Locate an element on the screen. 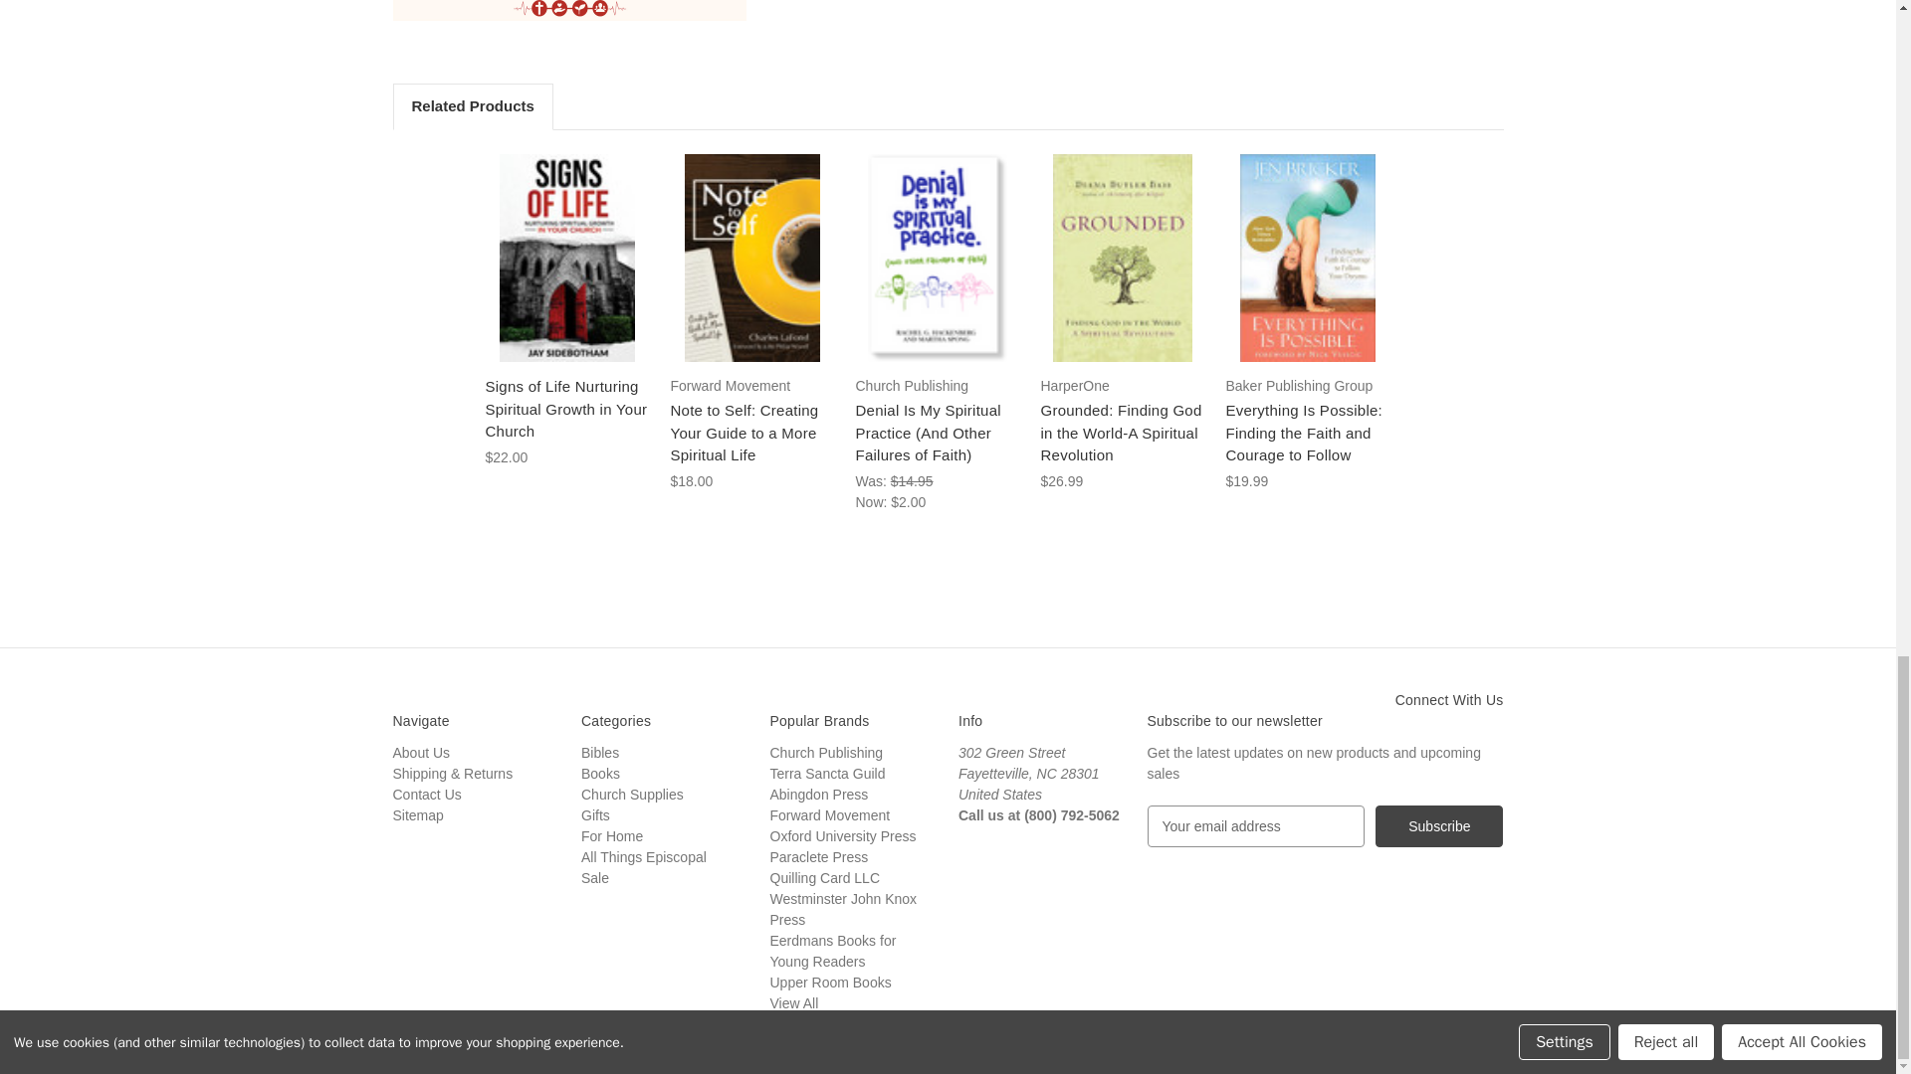 The height and width of the screenshot is (1074, 1911). vitalsignsoffaith-rule-of-life-card.jpg is located at coordinates (567, 10).